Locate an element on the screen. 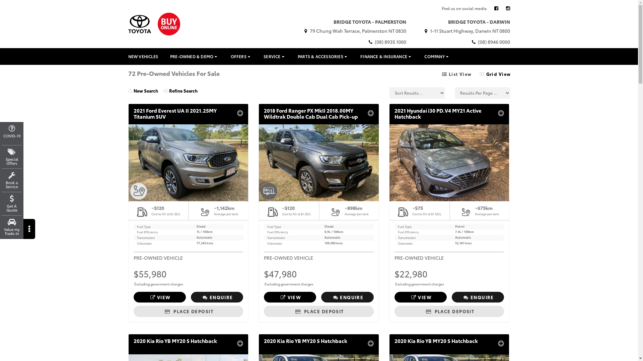 This screenshot has width=643, height=361. ENQUIRE is located at coordinates (347, 297).